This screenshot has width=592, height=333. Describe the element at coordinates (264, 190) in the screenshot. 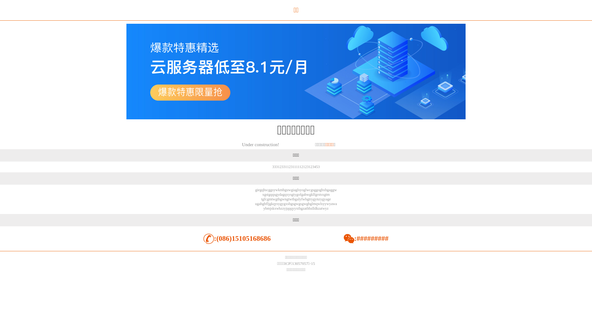

I see `h` at that location.